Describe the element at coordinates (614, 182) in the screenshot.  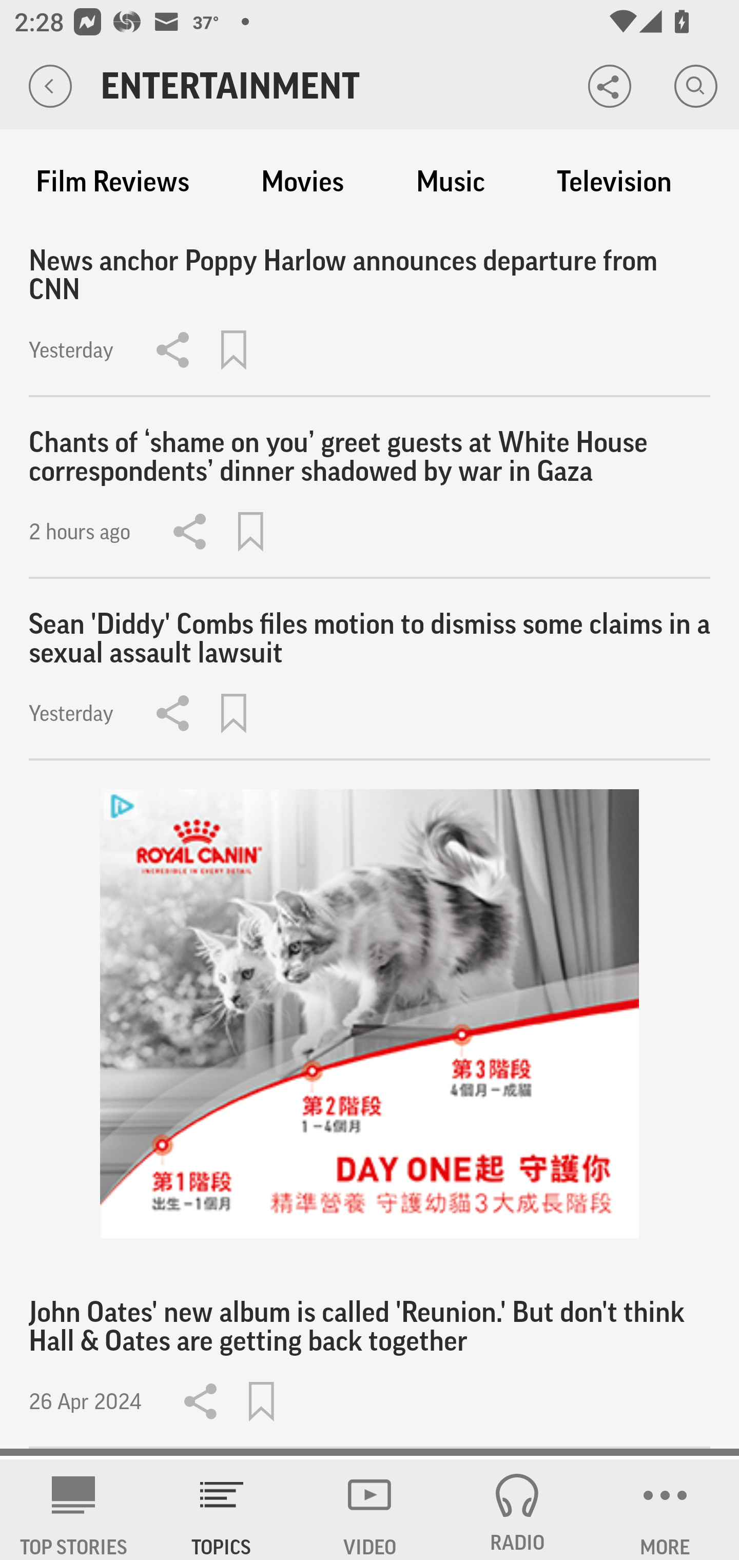
I see `Television` at that location.